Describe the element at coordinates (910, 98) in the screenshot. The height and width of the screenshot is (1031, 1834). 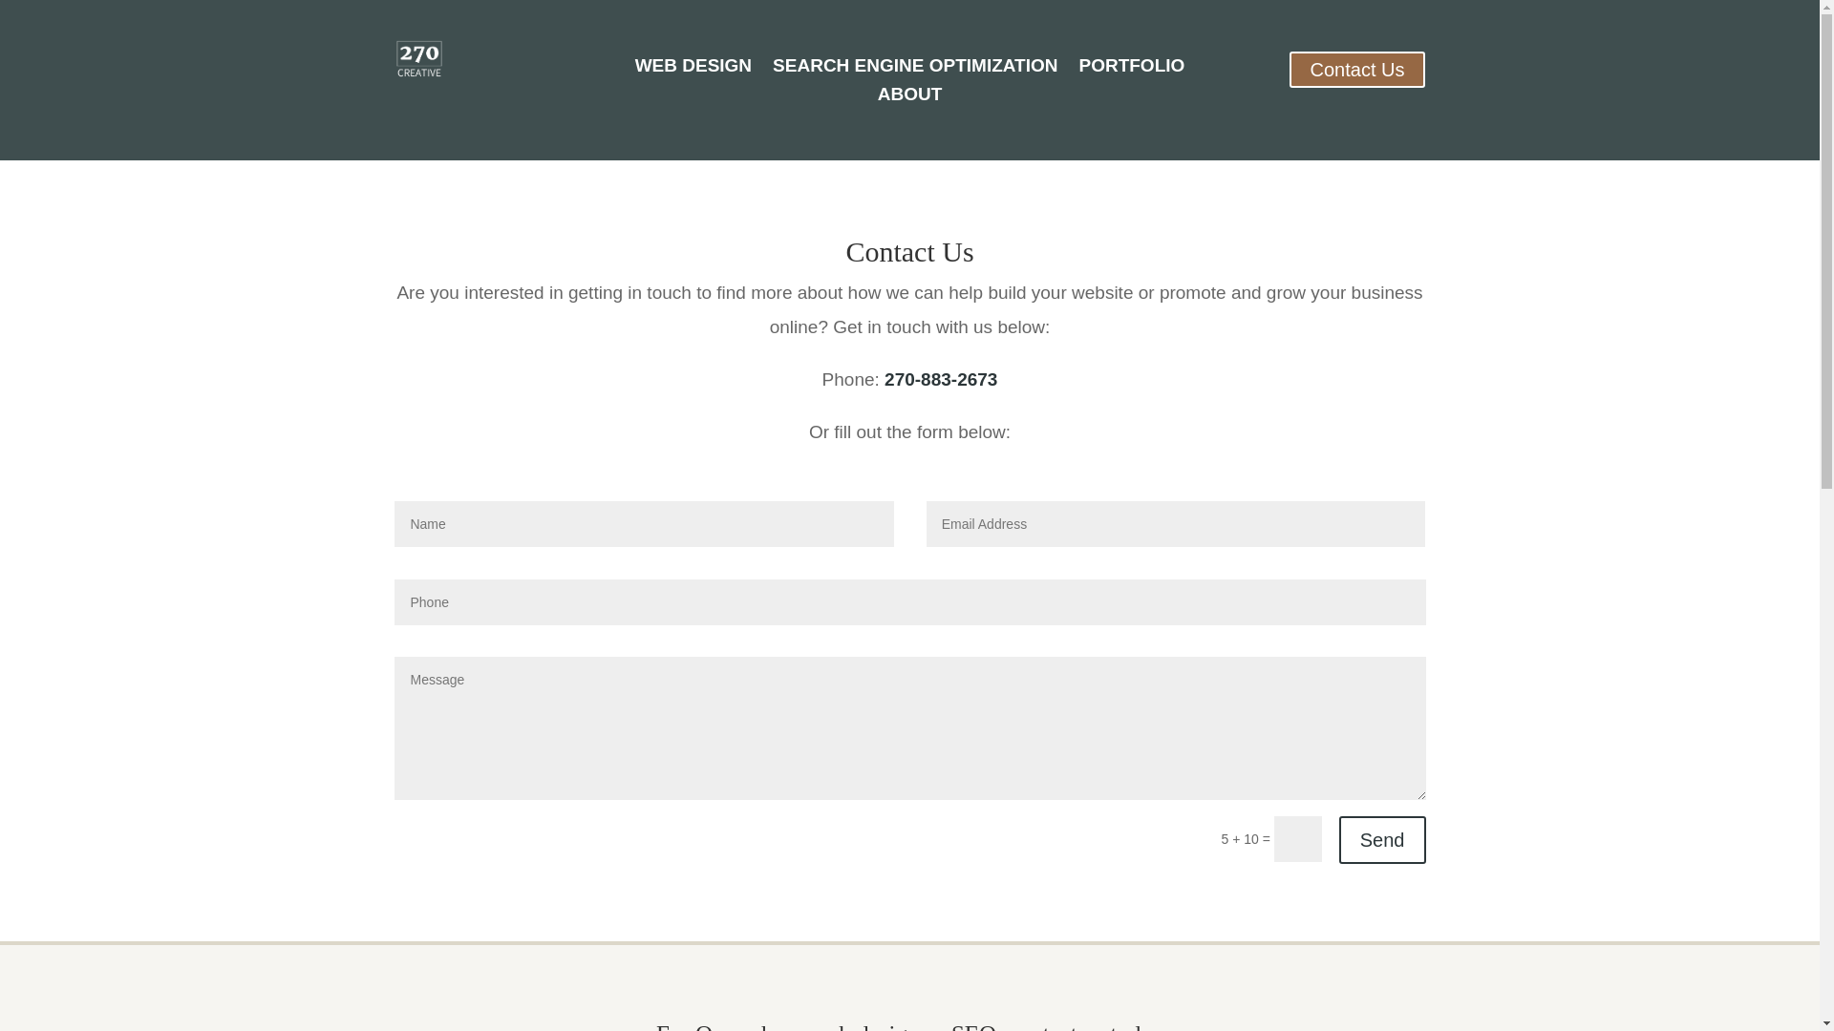
I see `ABOUT` at that location.